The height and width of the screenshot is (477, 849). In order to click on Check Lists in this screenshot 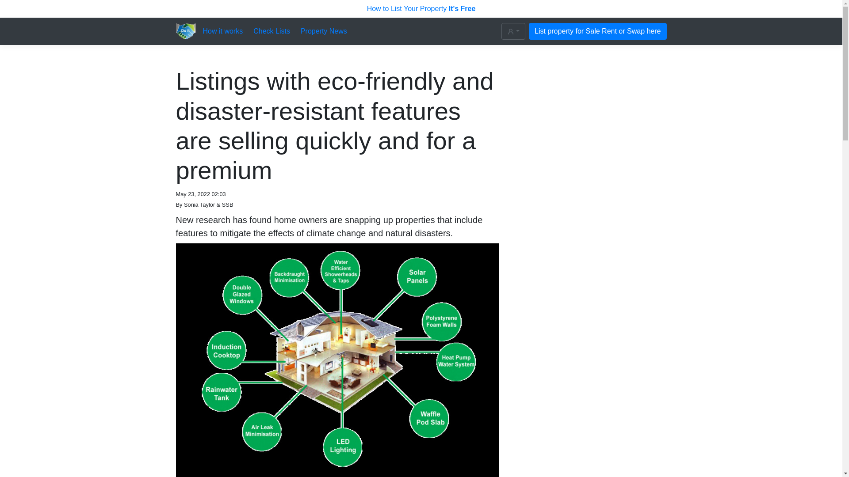, I will do `click(272, 31)`.